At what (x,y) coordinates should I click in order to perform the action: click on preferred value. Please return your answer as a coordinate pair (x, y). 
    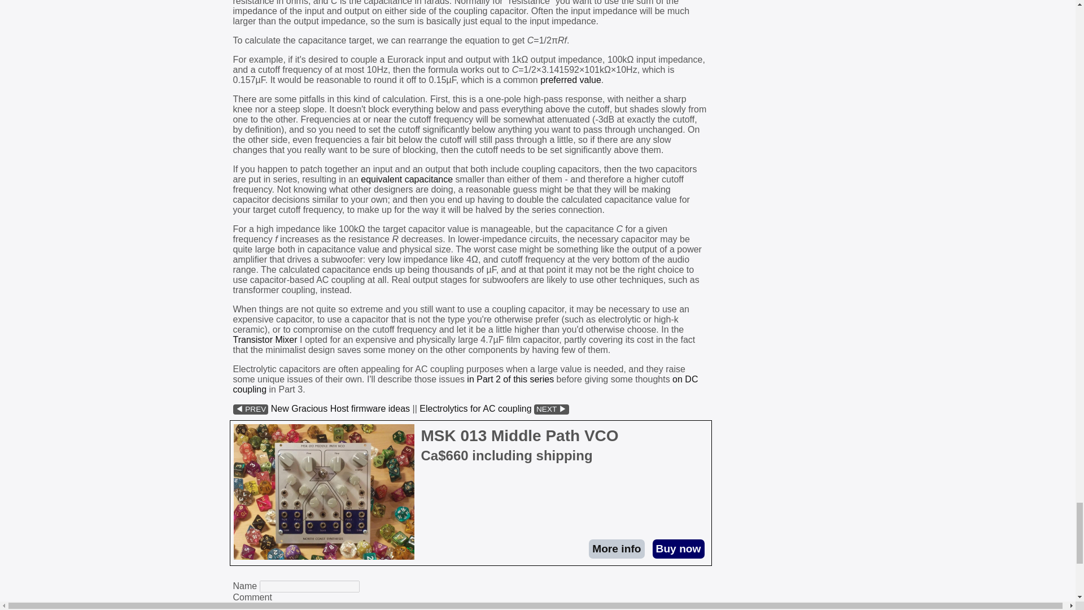
    Looking at the image, I should click on (570, 80).